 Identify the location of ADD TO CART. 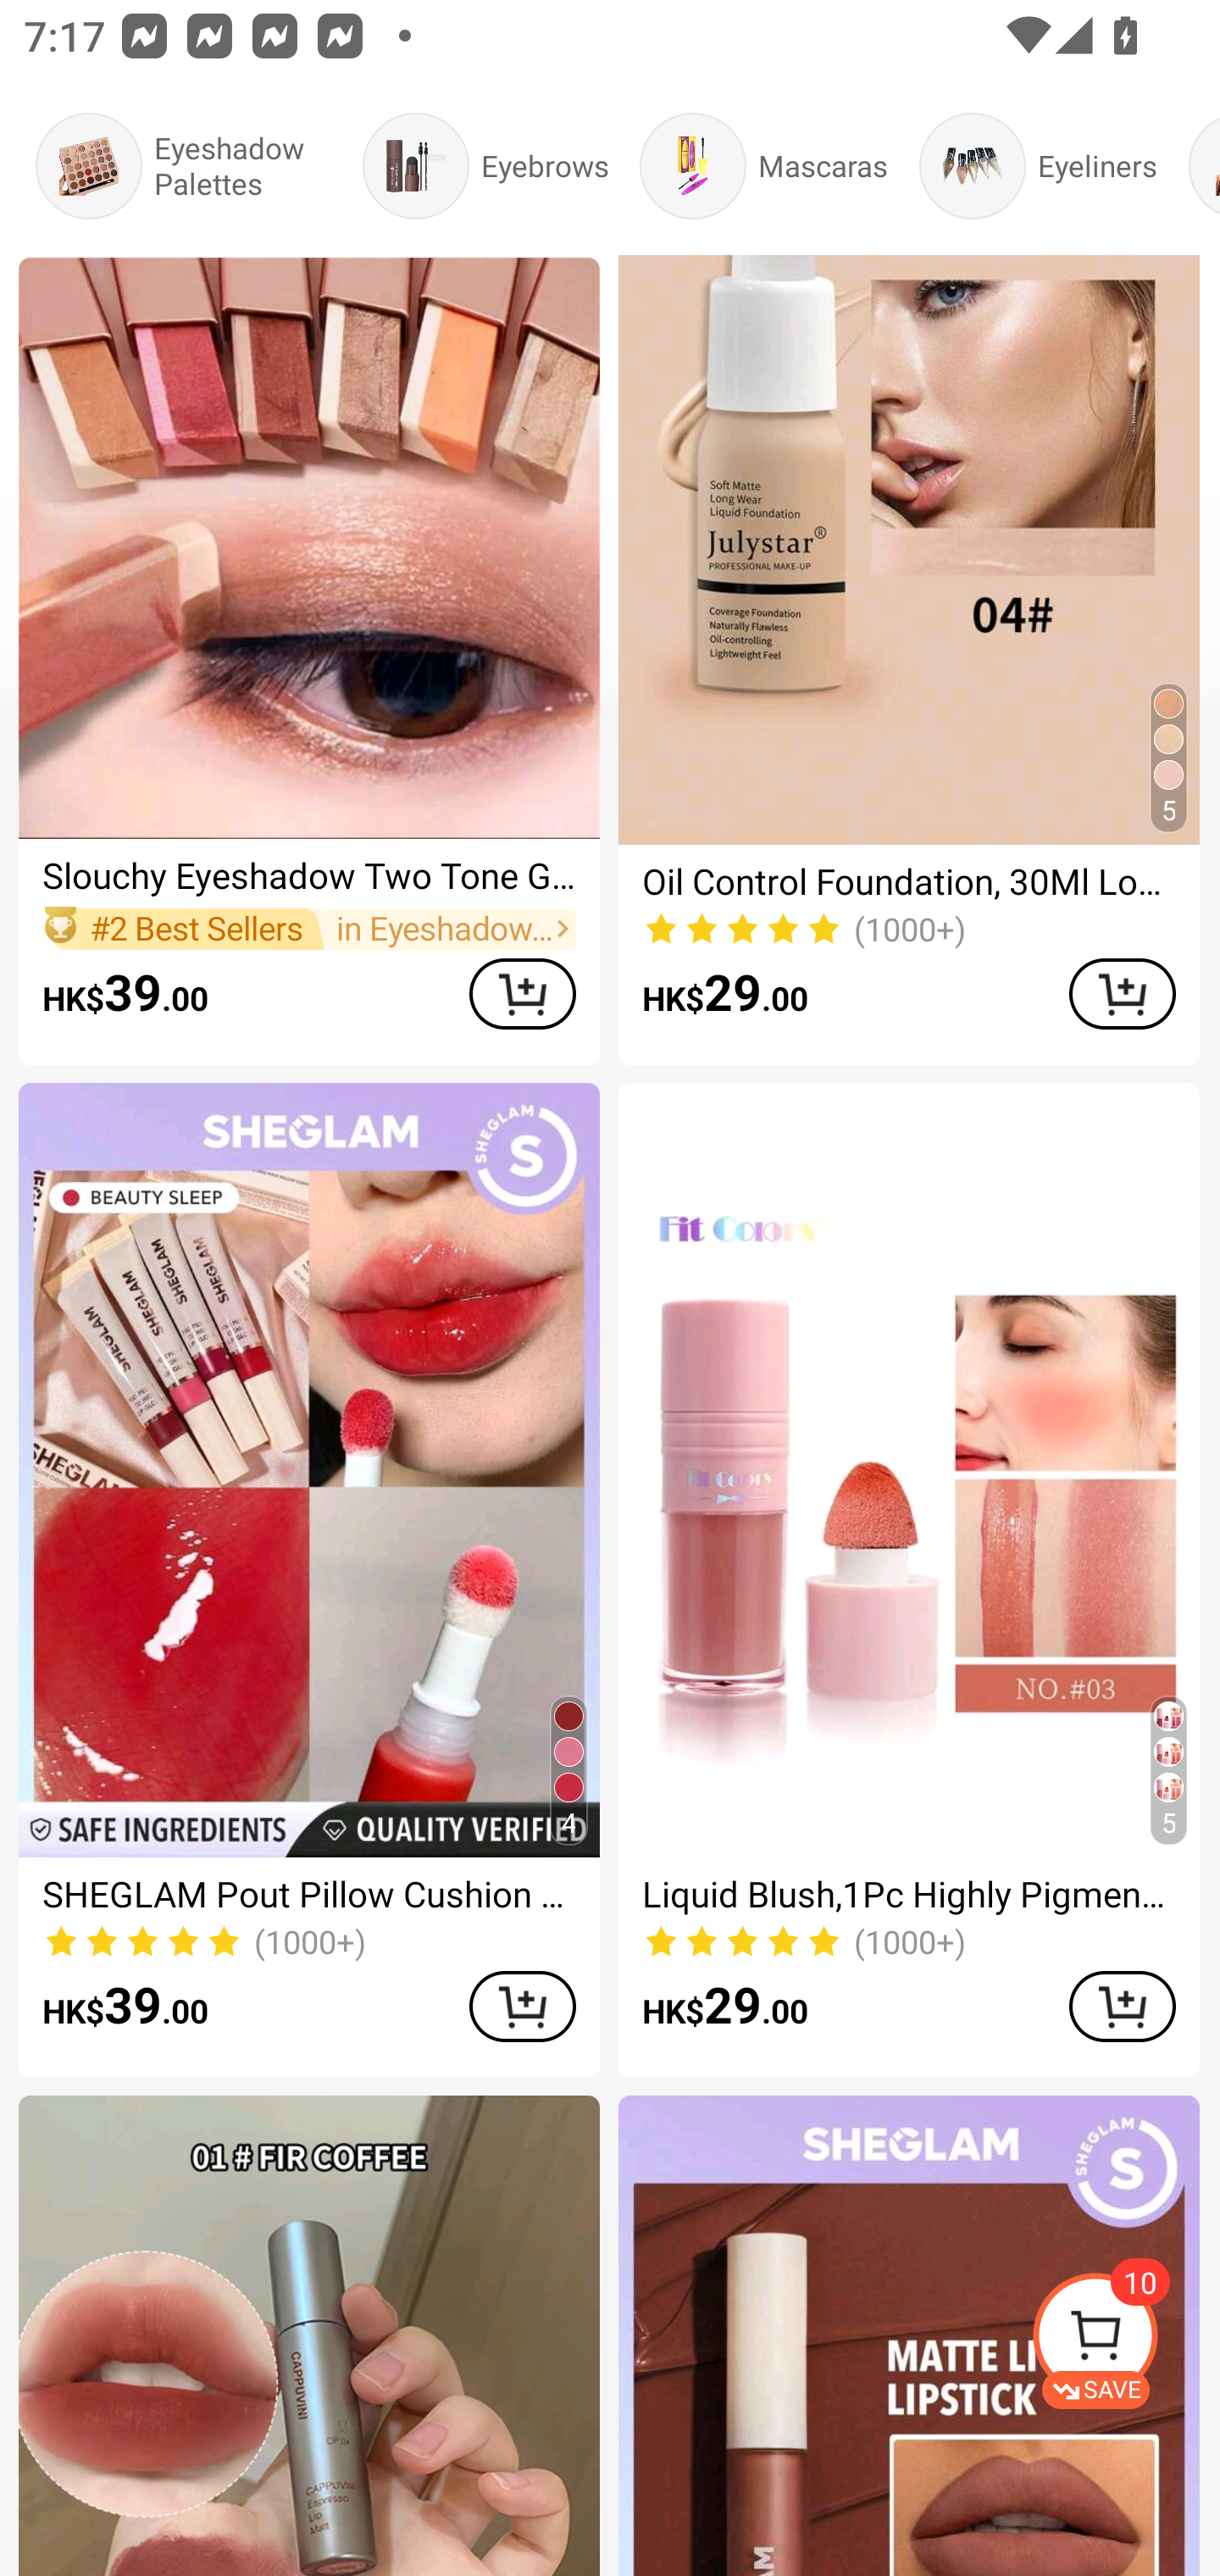
(1122, 994).